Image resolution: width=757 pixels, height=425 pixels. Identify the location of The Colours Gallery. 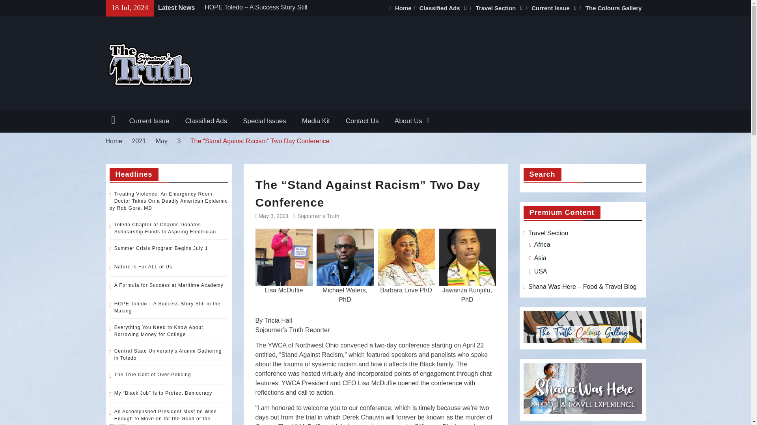
(613, 8).